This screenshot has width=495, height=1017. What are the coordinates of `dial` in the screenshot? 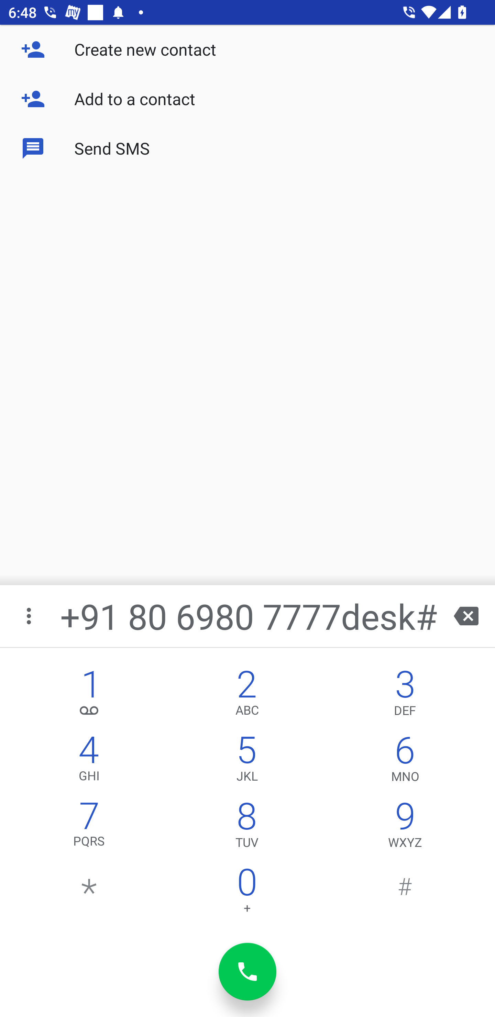 It's located at (247, 972).